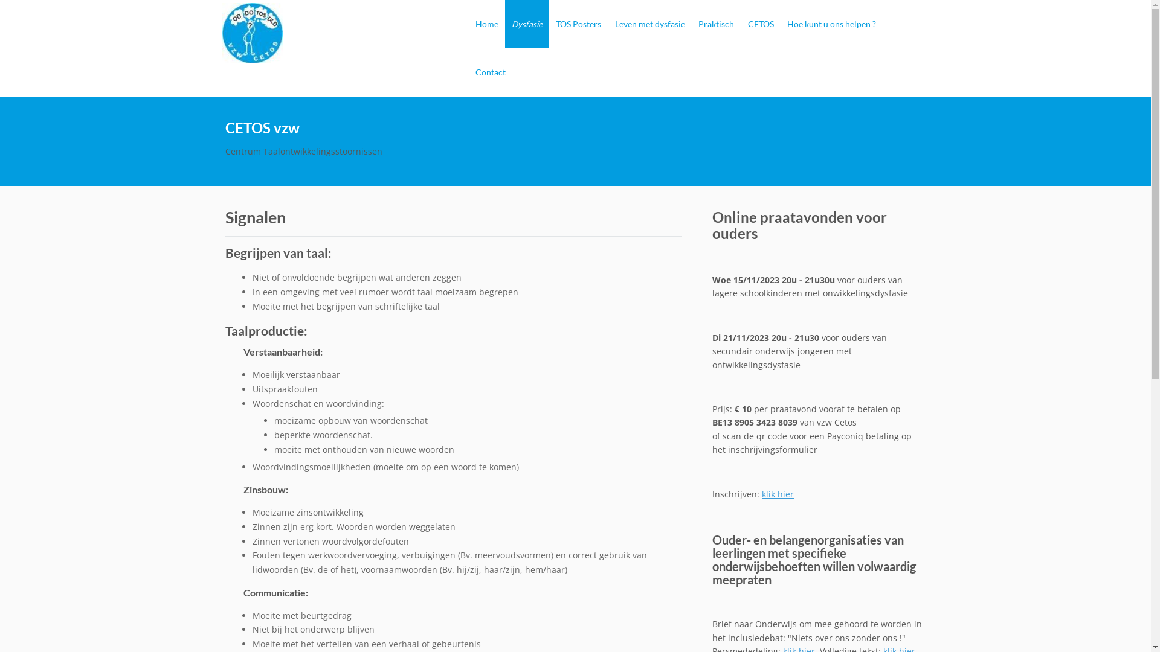 The height and width of the screenshot is (652, 1160). I want to click on Dysfasie, so click(527, 24).